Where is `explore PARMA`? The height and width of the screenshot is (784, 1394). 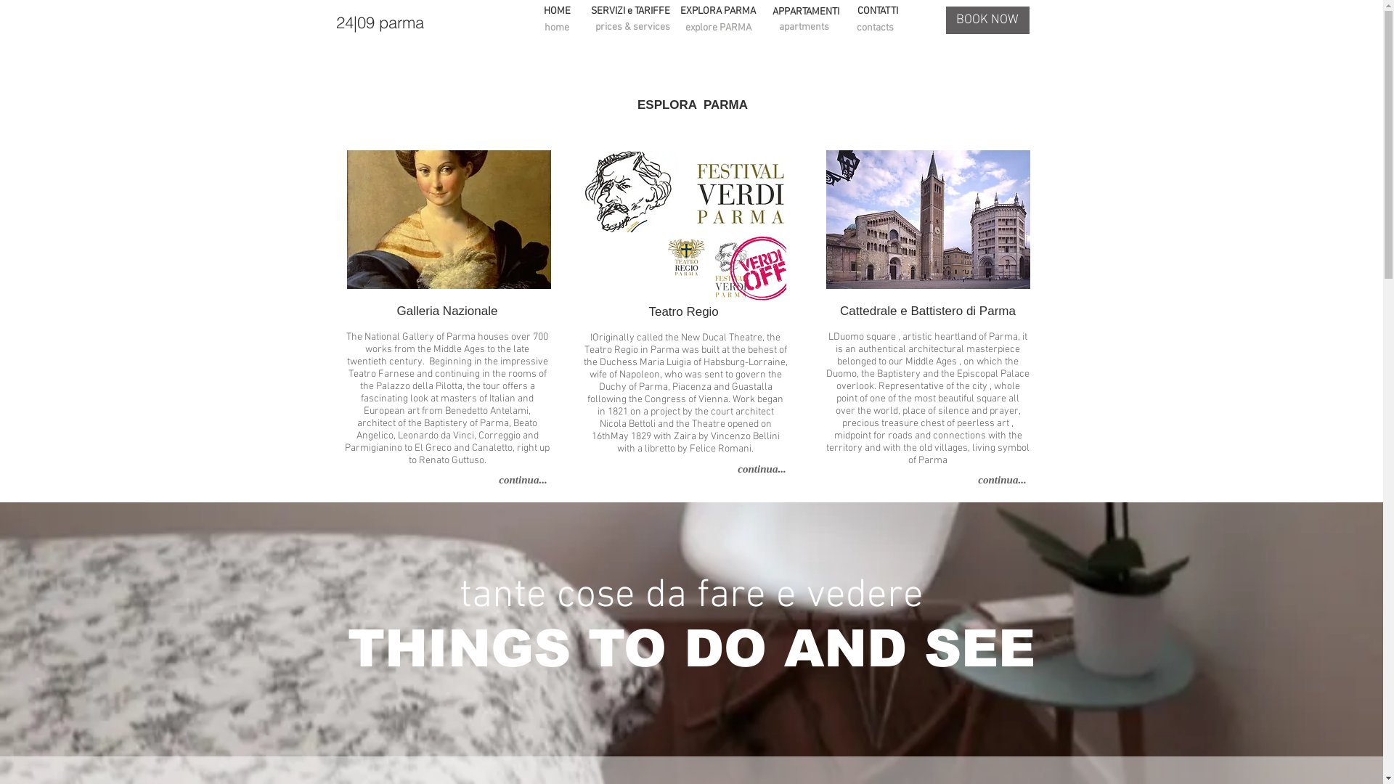
explore PARMA is located at coordinates (718, 28).